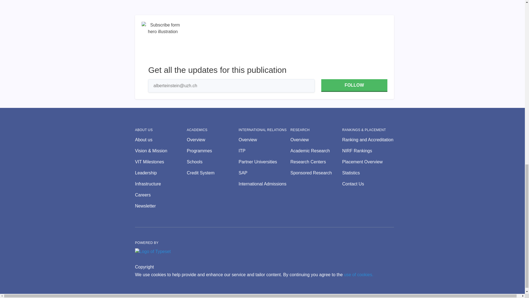  What do you see at coordinates (264, 151) in the screenshot?
I see `ITP` at bounding box center [264, 151].